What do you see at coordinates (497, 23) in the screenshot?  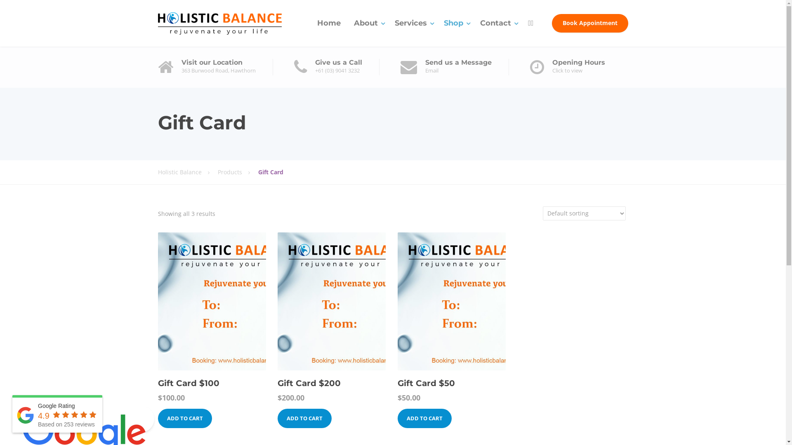 I see `Contact` at bounding box center [497, 23].